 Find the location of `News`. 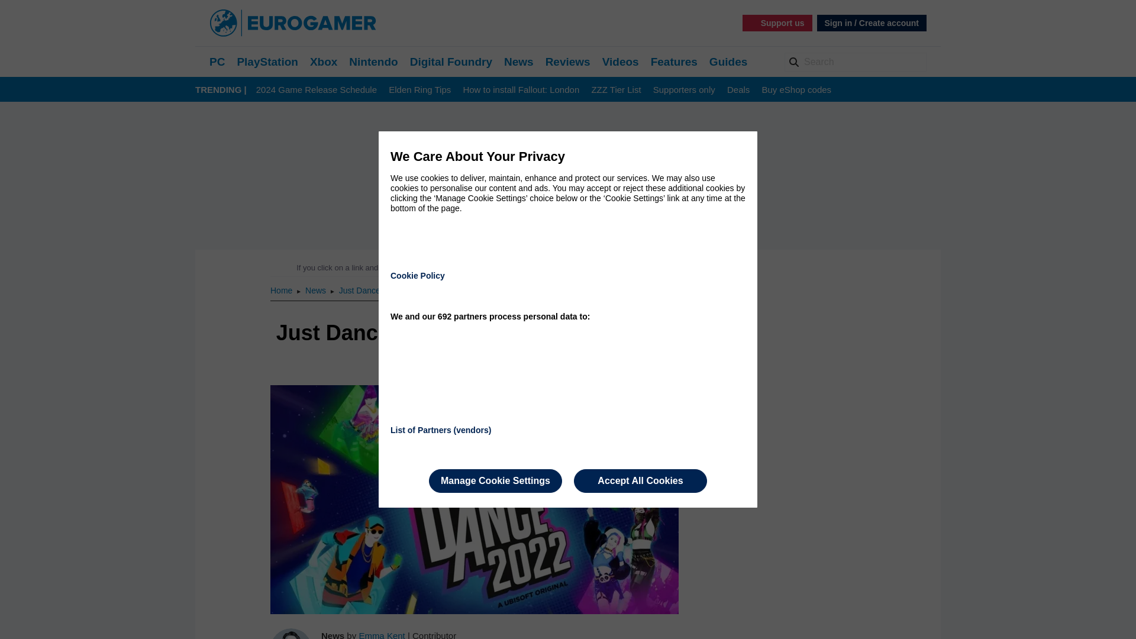

News is located at coordinates (317, 290).